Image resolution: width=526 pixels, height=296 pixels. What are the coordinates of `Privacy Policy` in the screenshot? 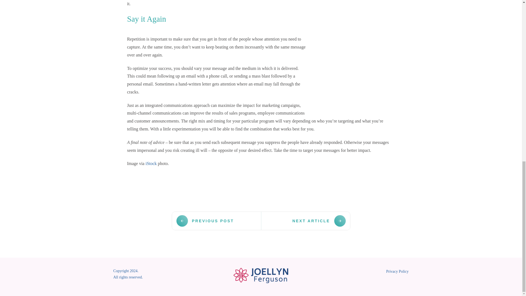 It's located at (397, 271).